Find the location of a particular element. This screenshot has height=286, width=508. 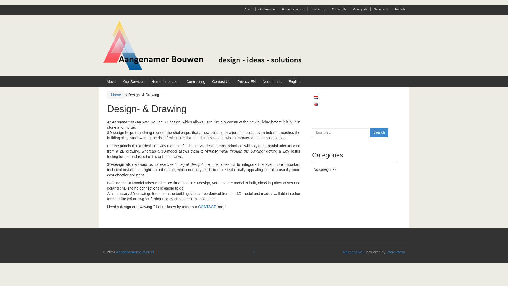

Home-Inspection is located at coordinates (293, 9).